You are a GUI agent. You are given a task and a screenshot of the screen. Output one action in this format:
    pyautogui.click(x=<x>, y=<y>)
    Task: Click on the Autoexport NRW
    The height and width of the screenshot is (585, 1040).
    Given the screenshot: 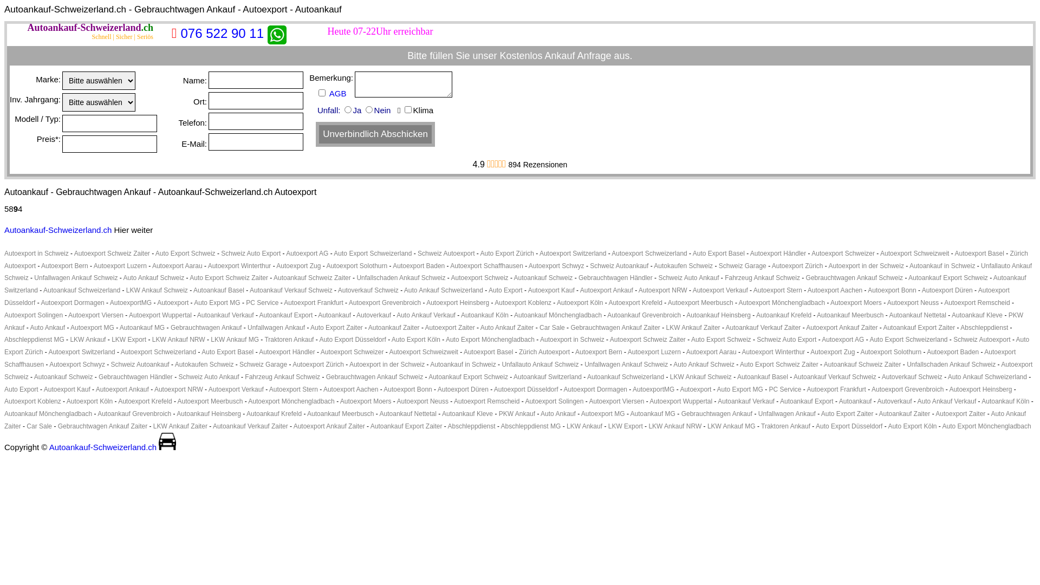 What is the action you would take?
    pyautogui.click(x=179, y=389)
    